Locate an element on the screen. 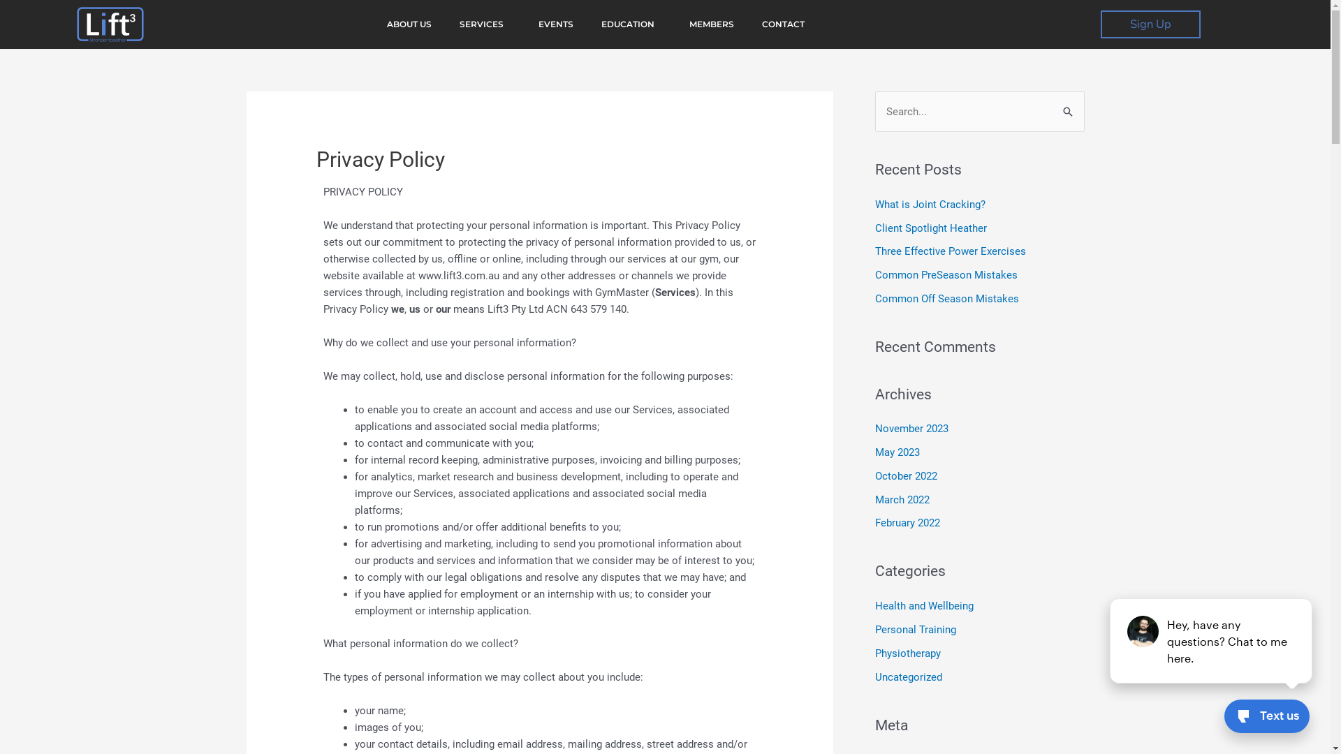  May 2023 is located at coordinates (897, 452).